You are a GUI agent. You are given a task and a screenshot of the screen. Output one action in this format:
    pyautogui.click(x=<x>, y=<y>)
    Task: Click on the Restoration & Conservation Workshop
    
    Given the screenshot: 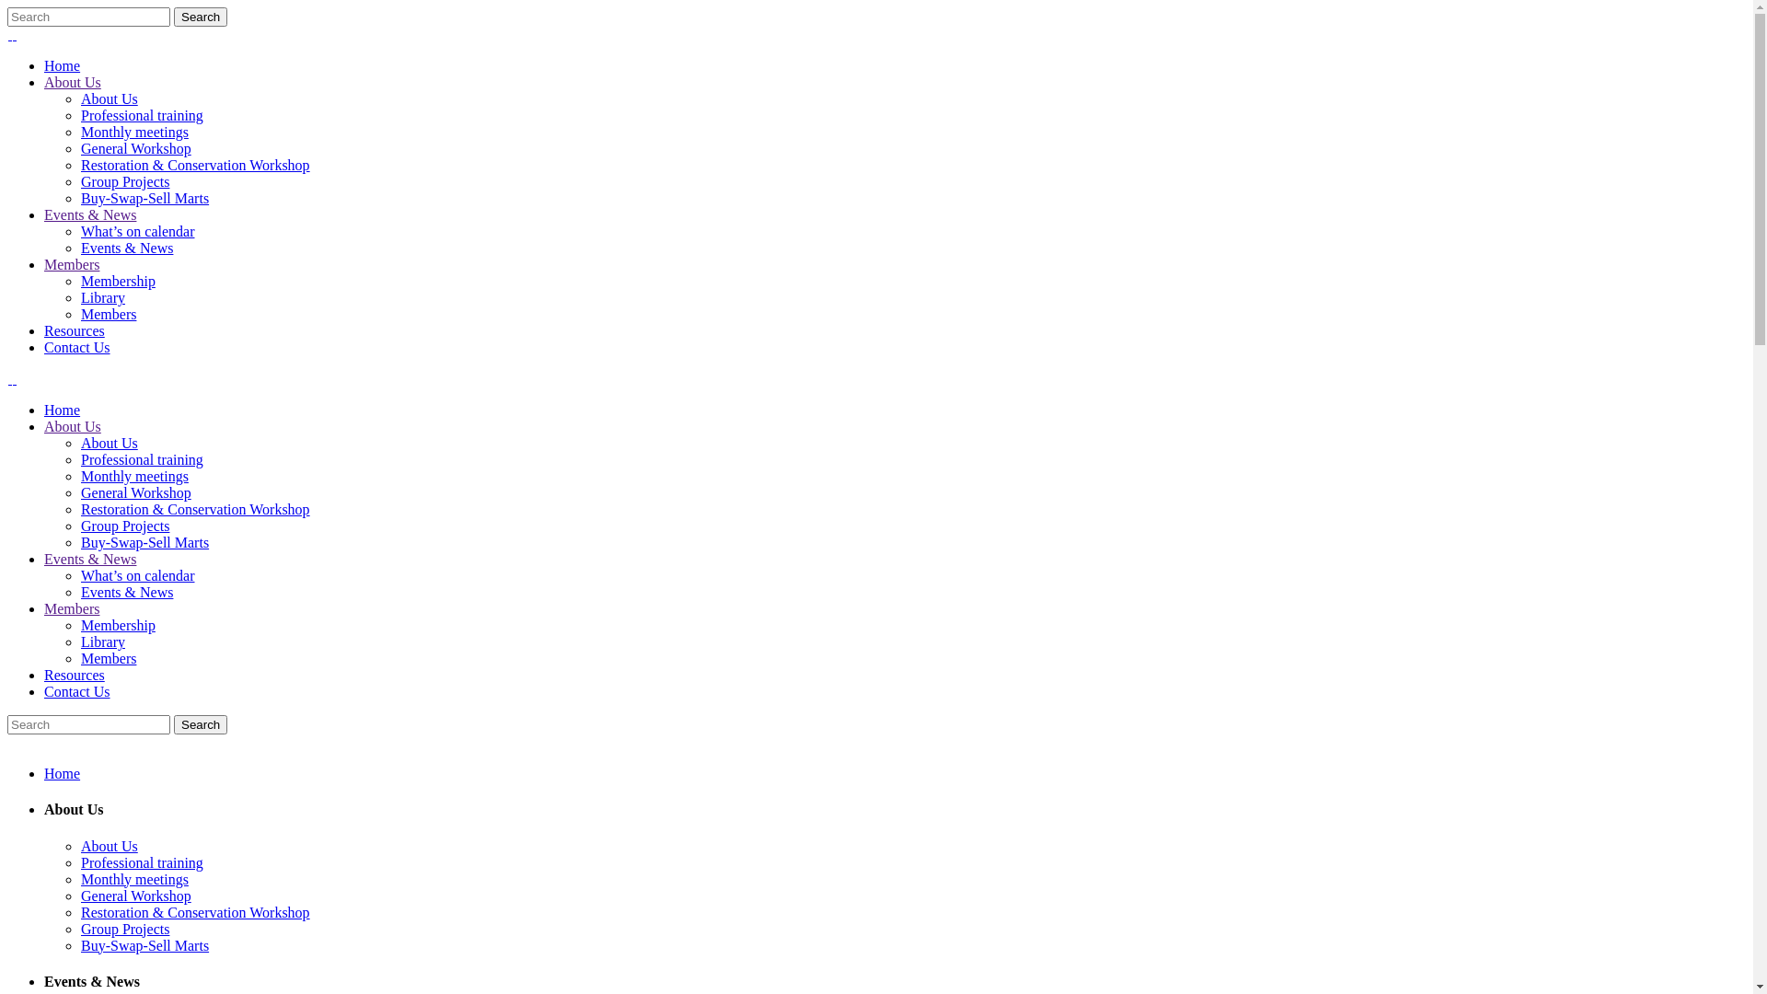 What is the action you would take?
    pyautogui.click(x=195, y=913)
    